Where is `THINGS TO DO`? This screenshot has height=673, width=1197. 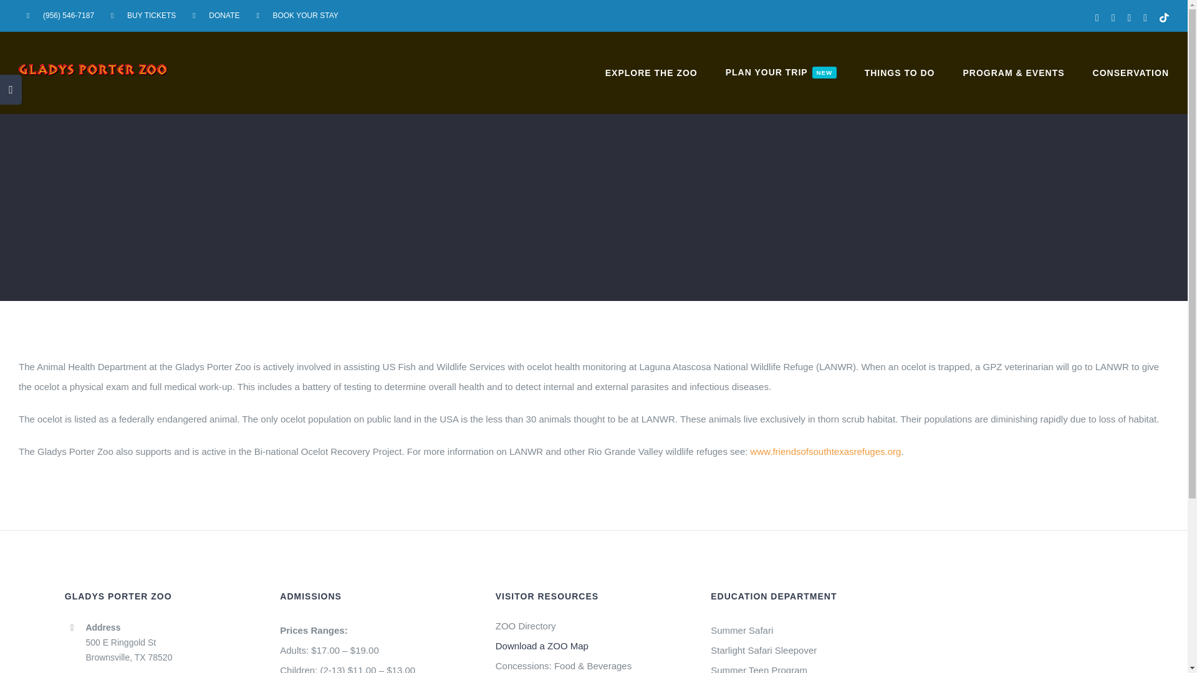 THINGS TO DO is located at coordinates (1145, 17).